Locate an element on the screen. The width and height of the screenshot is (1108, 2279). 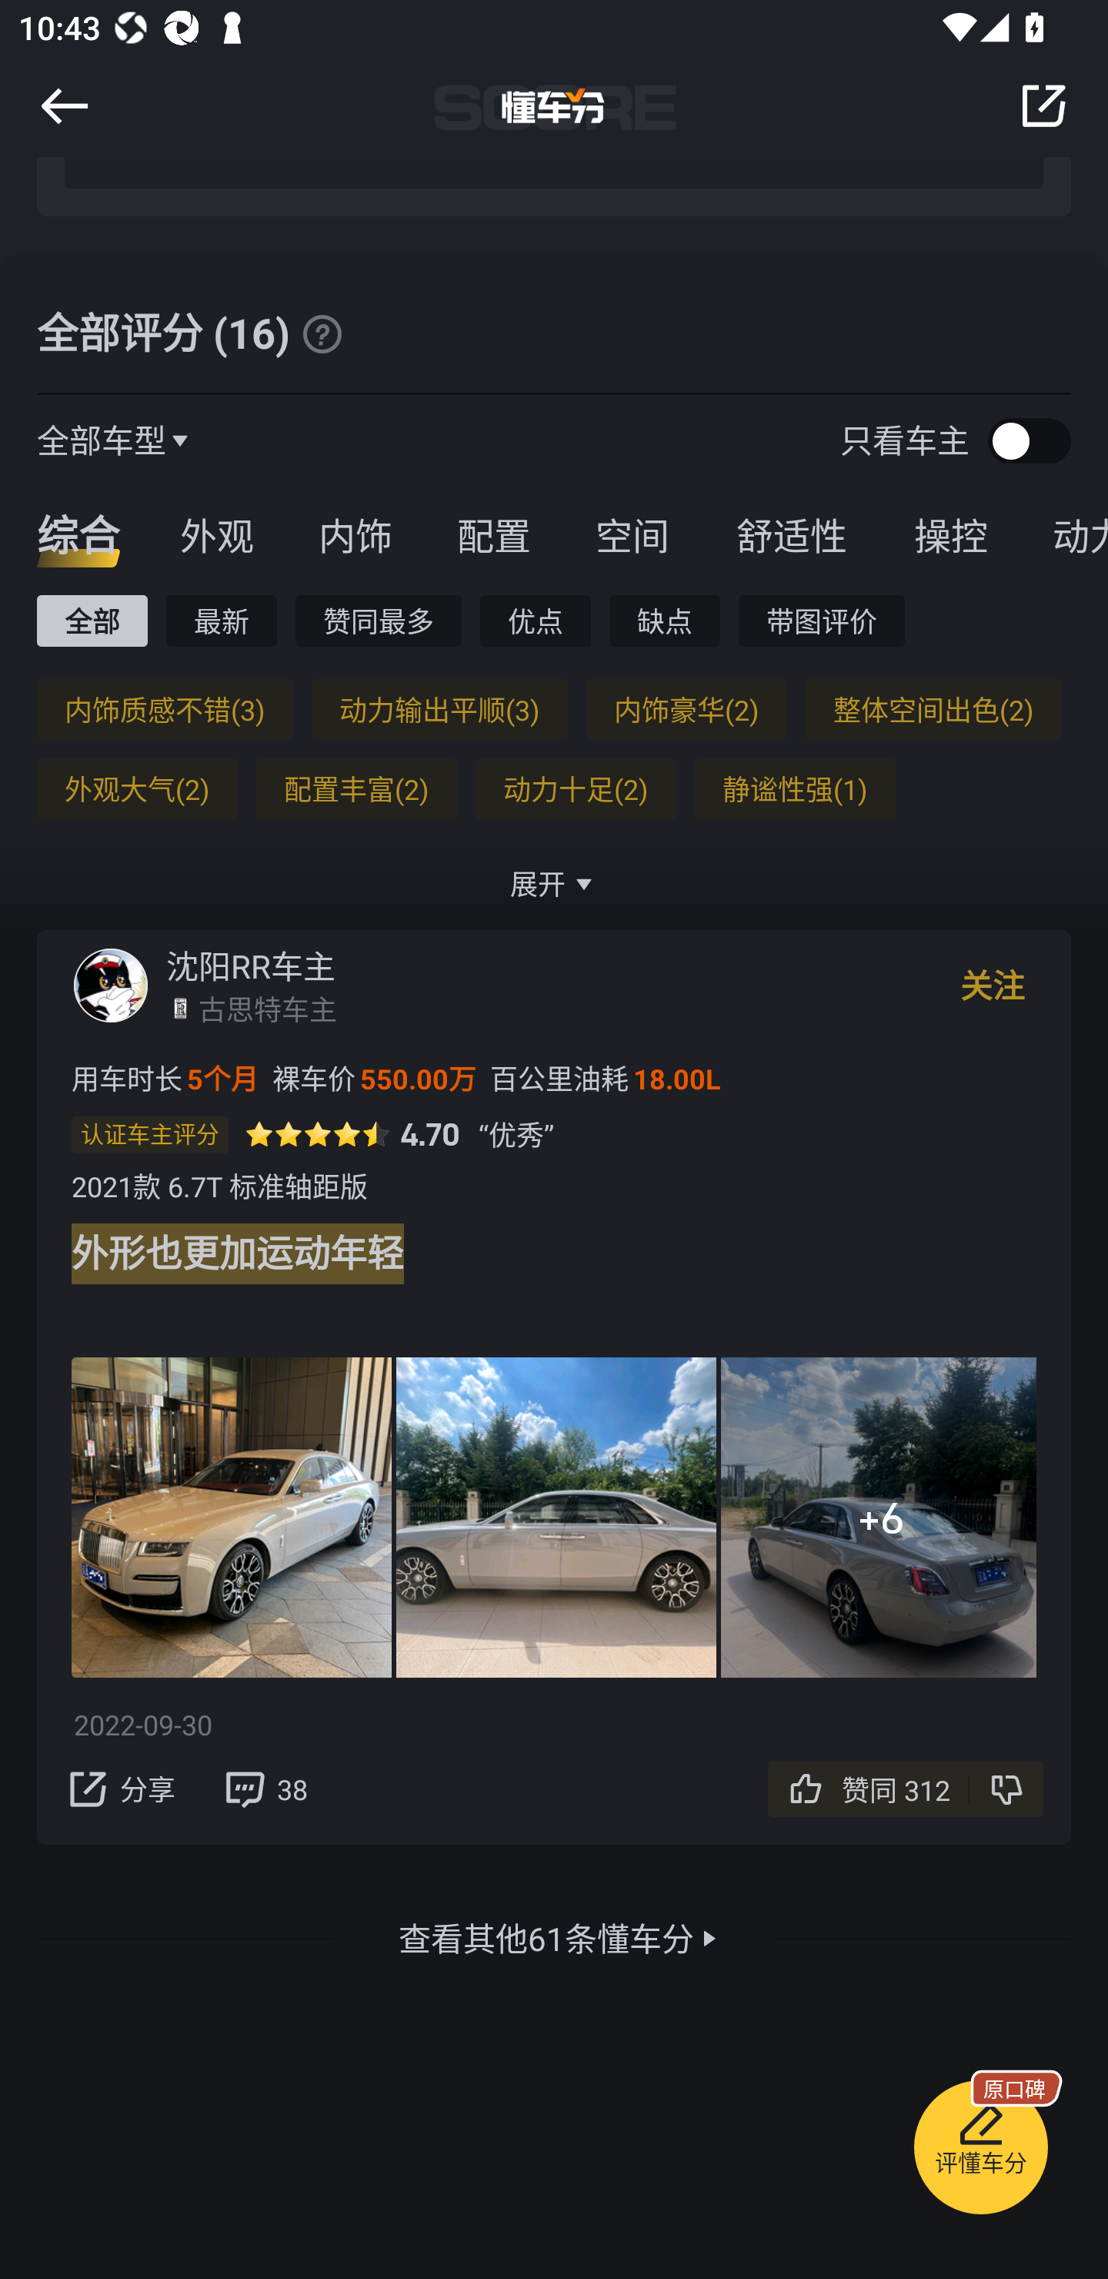
外观 is located at coordinates (216, 535).